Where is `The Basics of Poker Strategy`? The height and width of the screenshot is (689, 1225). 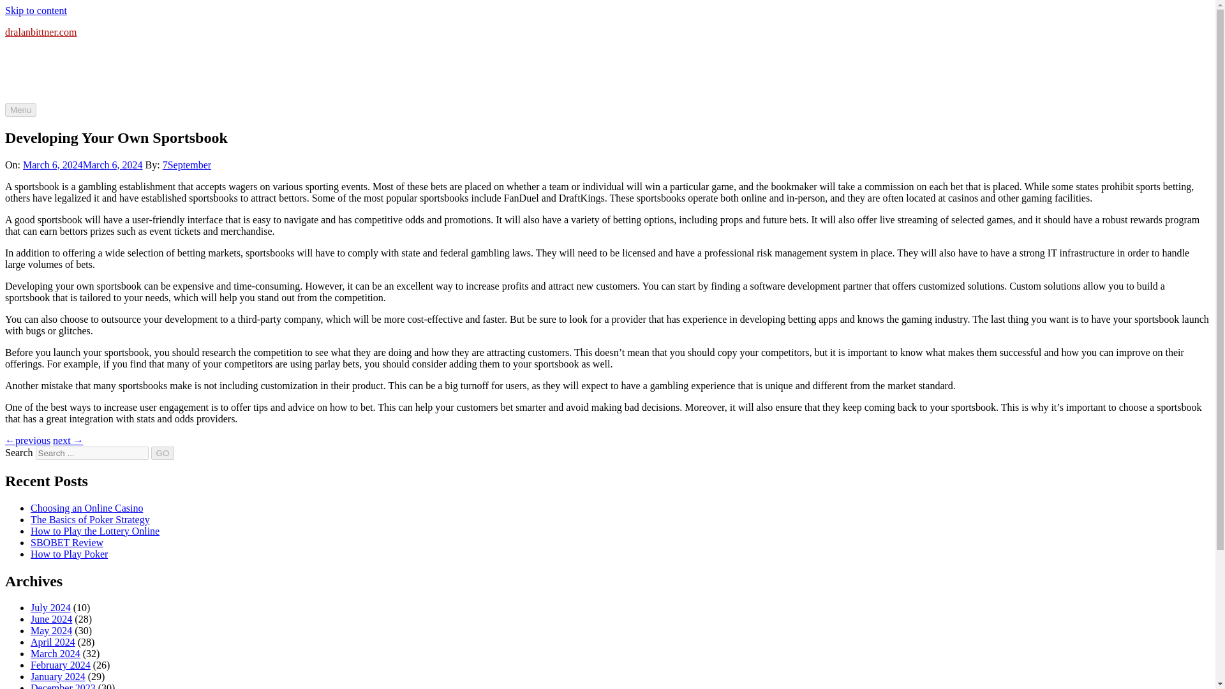 The Basics of Poker Strategy is located at coordinates (90, 519).